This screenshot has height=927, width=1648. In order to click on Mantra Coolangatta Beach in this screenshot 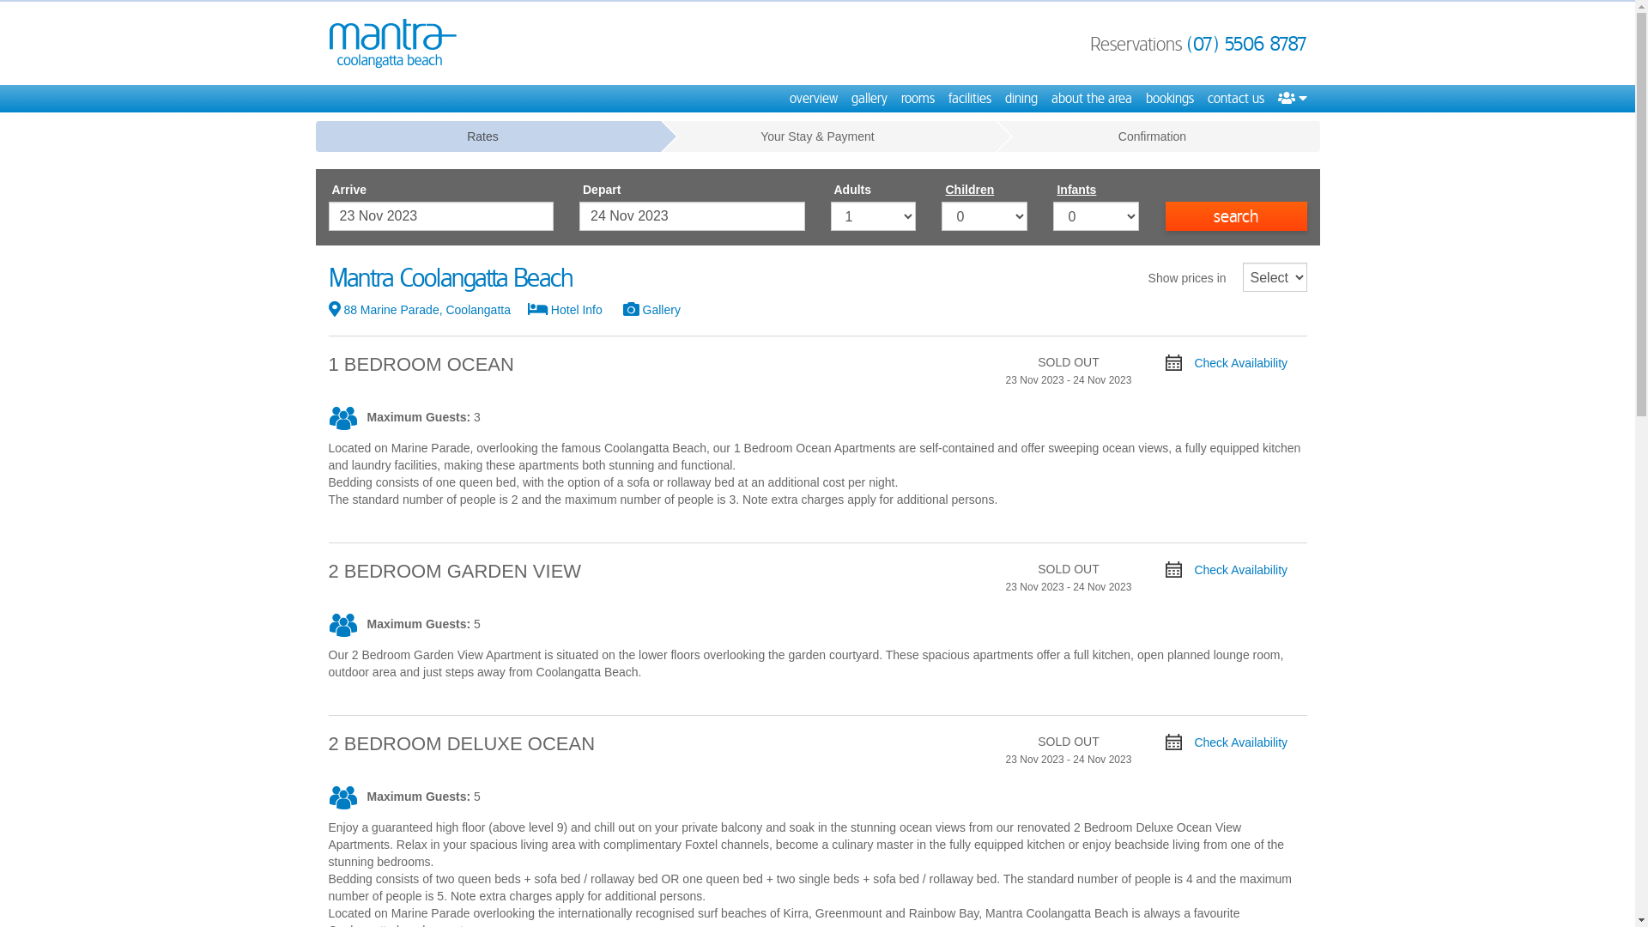, I will do `click(392, 43)`.